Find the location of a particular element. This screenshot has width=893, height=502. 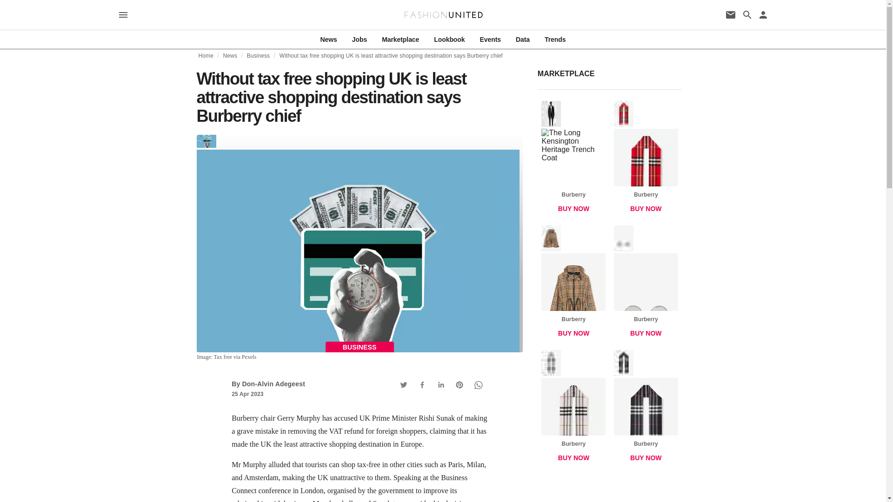

BUY NOW is located at coordinates (206, 56).